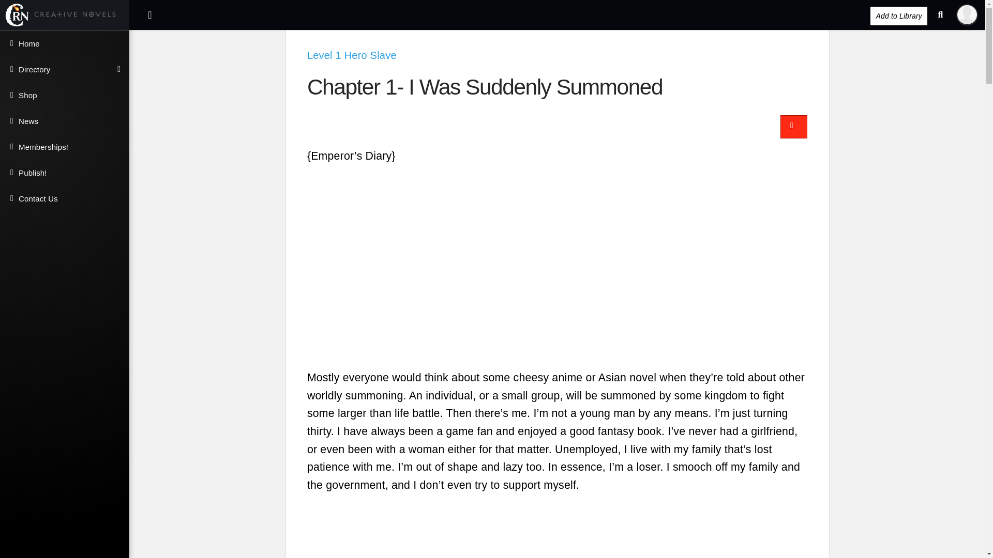  What do you see at coordinates (64, 95) in the screenshot?
I see `Shop` at bounding box center [64, 95].